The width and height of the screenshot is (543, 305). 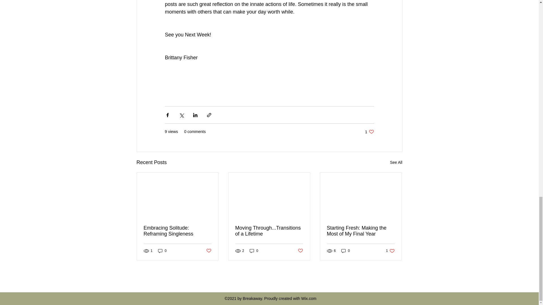 What do you see at coordinates (396, 162) in the screenshot?
I see `Post not marked as liked` at bounding box center [396, 162].